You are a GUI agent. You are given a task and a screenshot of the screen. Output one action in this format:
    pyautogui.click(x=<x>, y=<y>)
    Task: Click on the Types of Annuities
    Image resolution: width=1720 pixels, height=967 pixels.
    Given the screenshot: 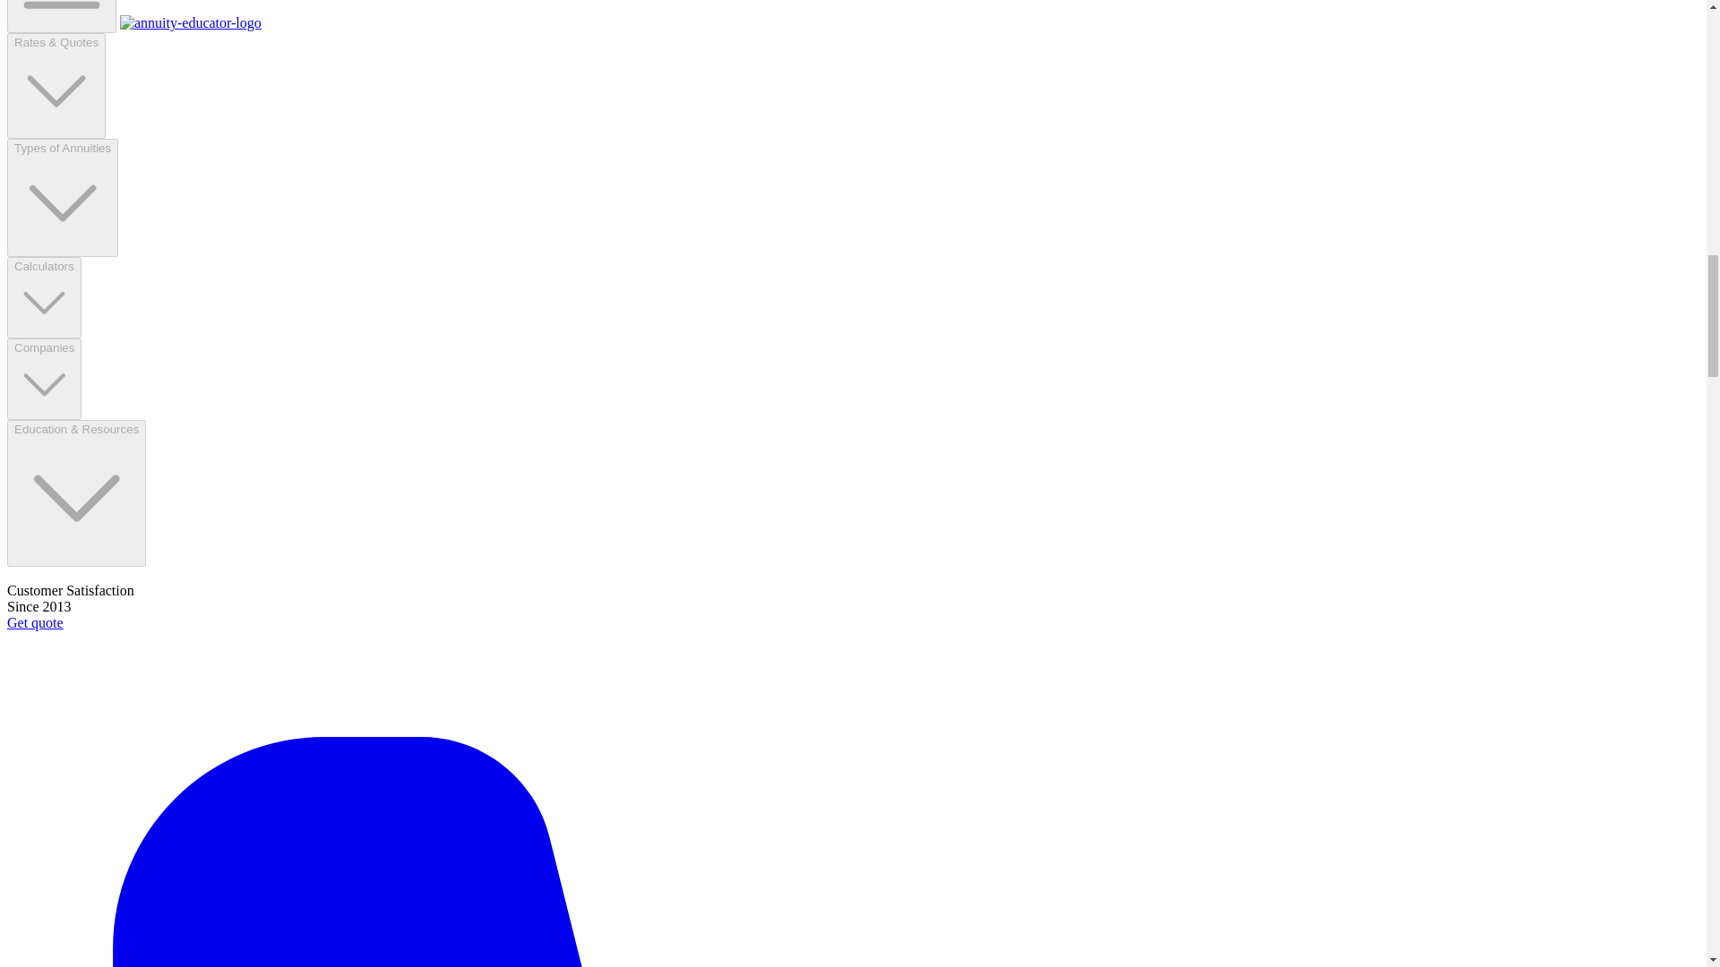 What is the action you would take?
    pyautogui.click(x=63, y=198)
    